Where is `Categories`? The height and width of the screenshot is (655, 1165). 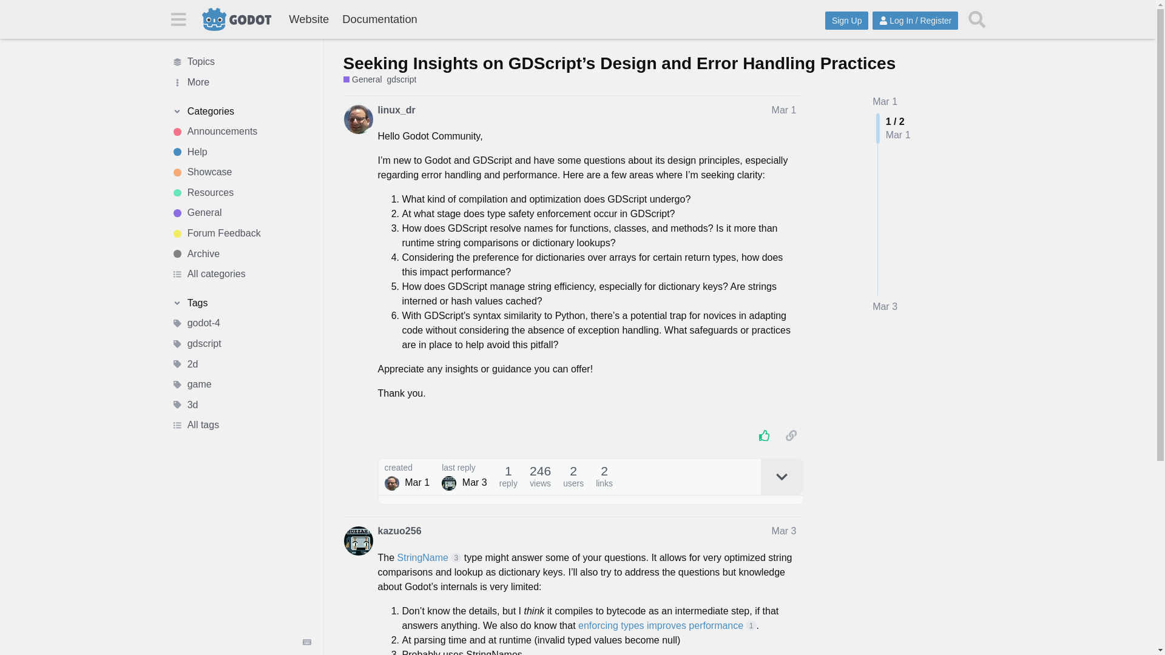
Categories is located at coordinates (241, 112).